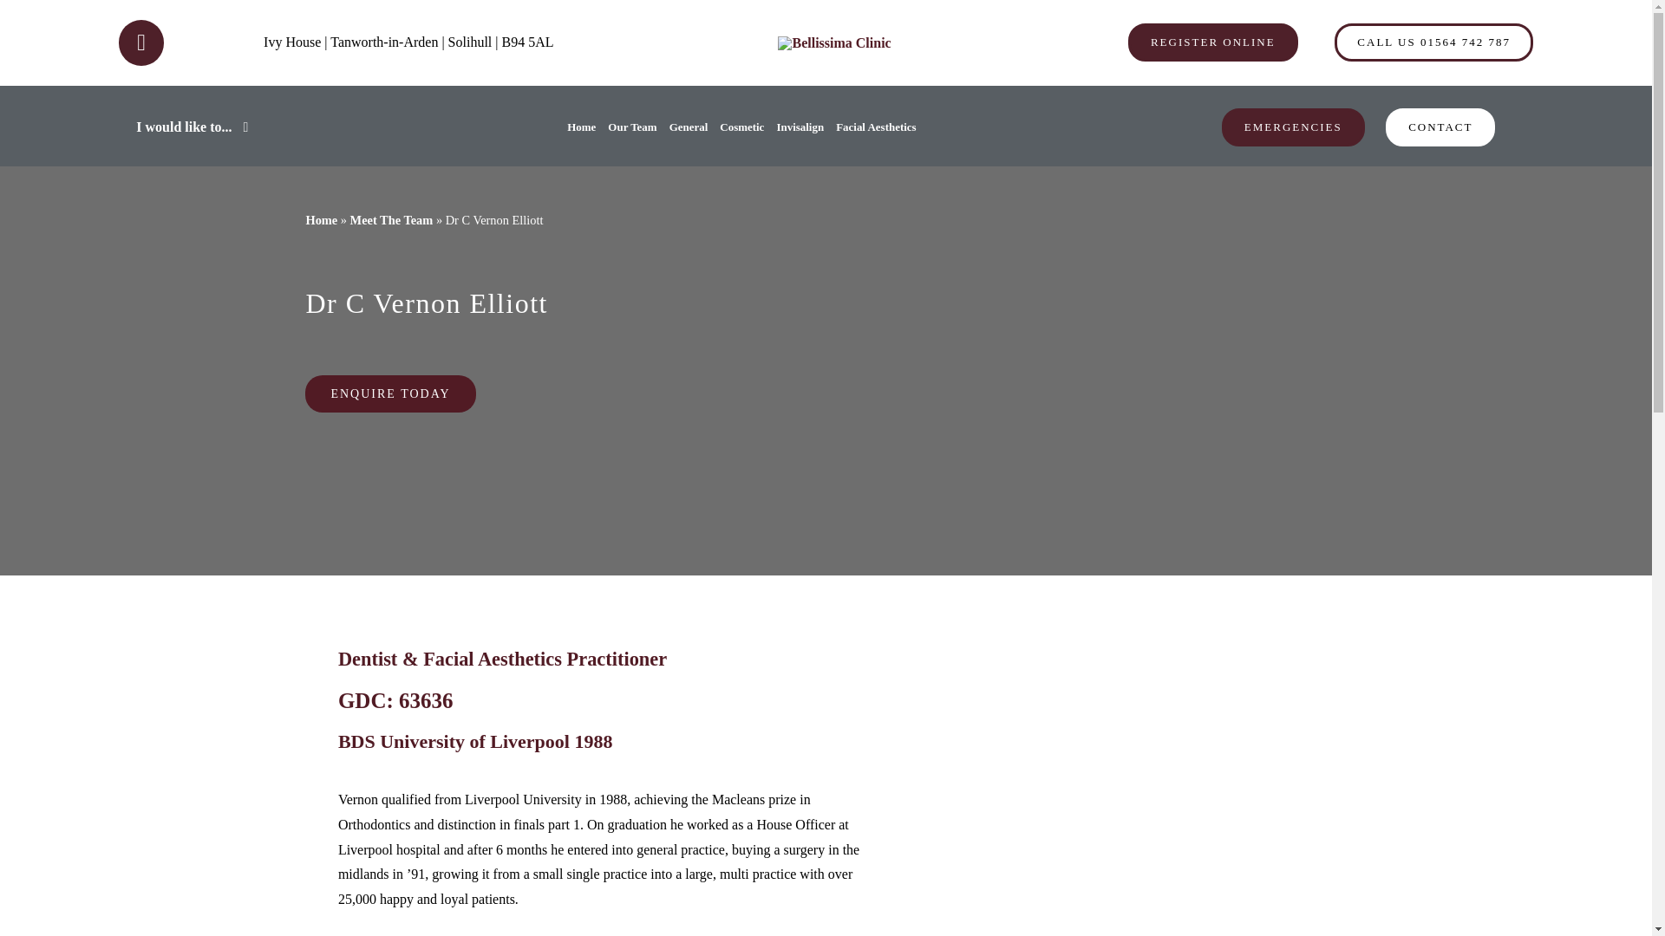  I want to click on Invisalign, so click(800, 127).